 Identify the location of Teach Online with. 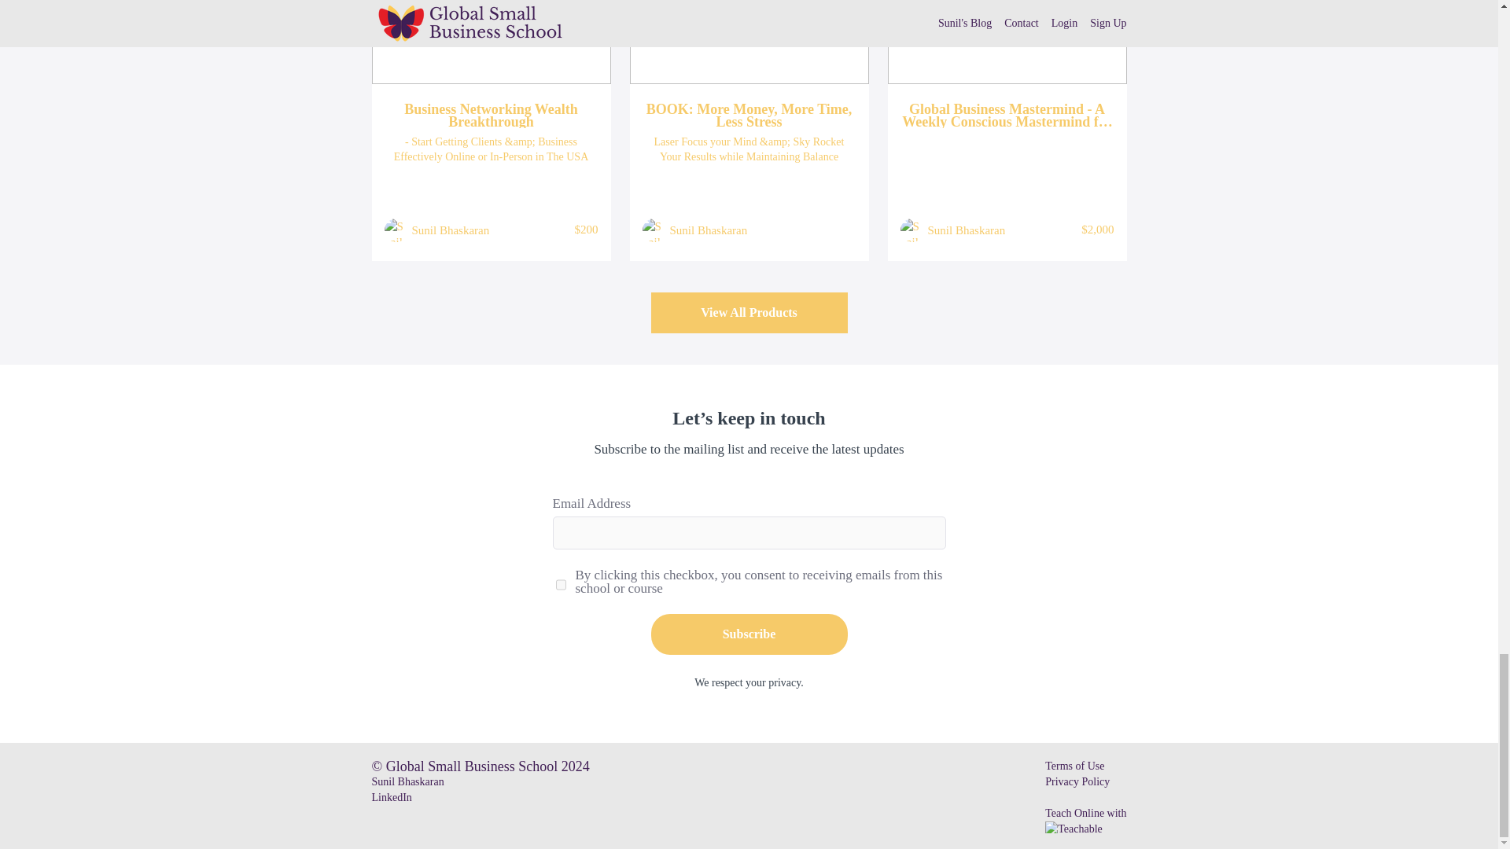
(1085, 819).